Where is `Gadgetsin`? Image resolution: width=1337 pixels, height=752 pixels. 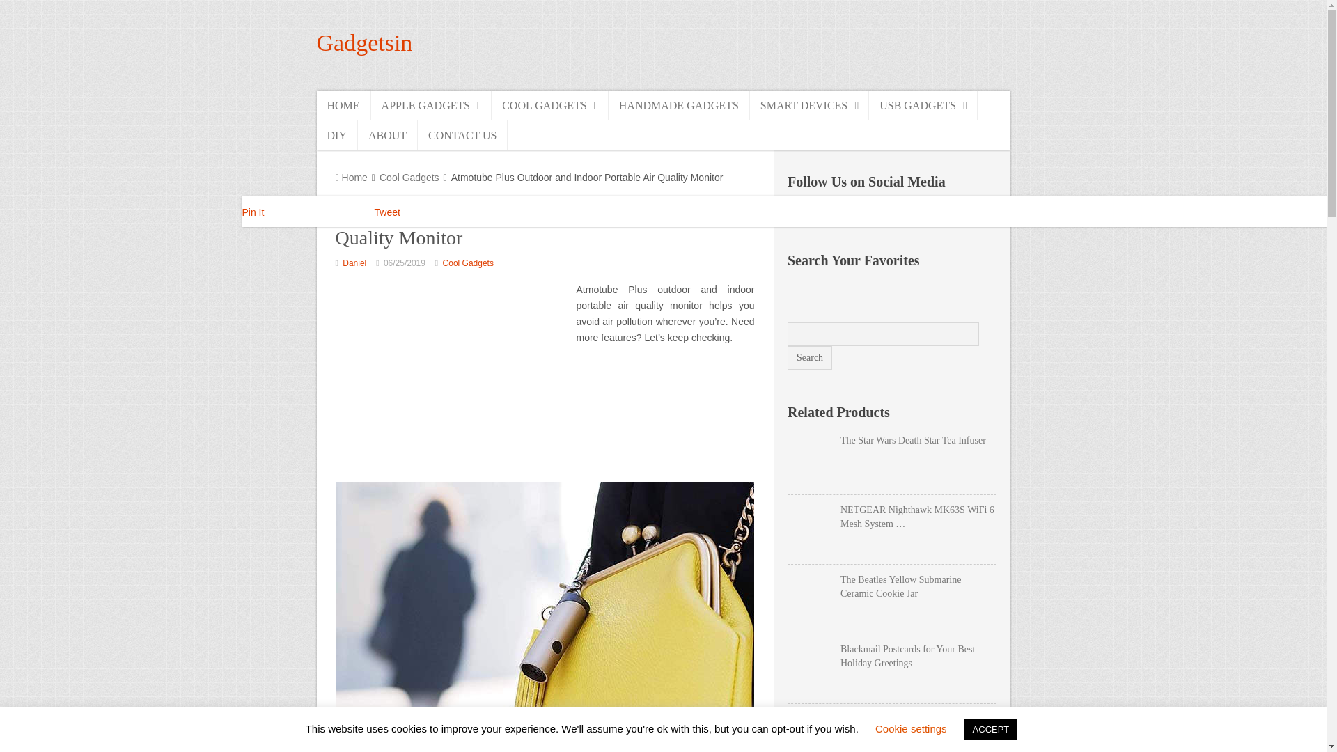
Gadgetsin is located at coordinates (363, 42).